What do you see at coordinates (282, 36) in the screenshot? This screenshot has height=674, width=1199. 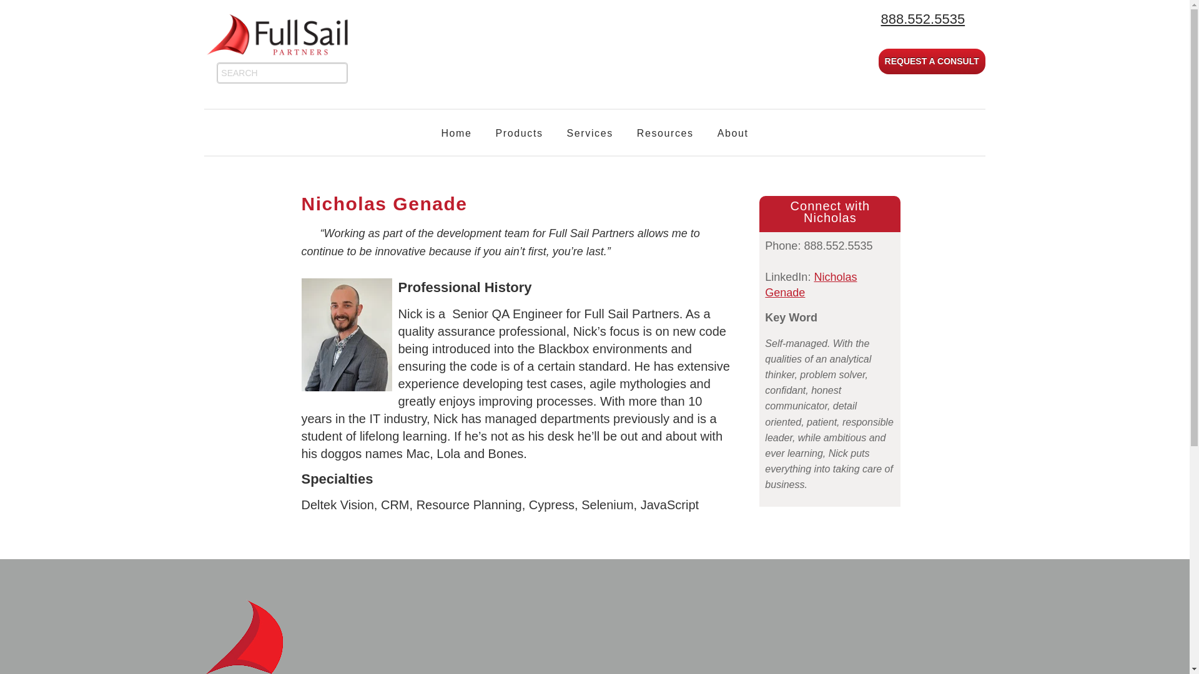 I see `logo6` at bounding box center [282, 36].